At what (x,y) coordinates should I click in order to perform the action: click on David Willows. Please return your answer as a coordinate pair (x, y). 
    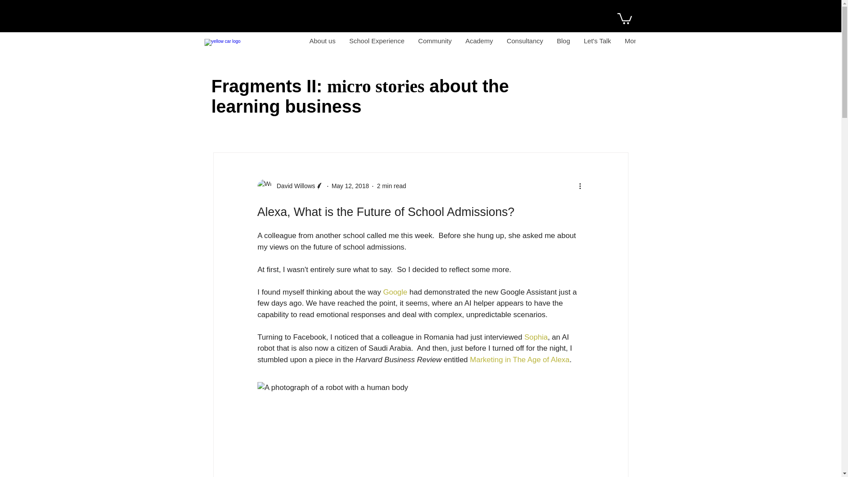
    Looking at the image, I should click on (290, 186).